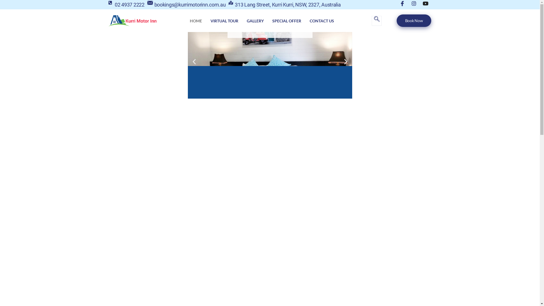 Image resolution: width=544 pixels, height=306 pixels. Describe the element at coordinates (255, 21) in the screenshot. I see `GALLERY` at that location.